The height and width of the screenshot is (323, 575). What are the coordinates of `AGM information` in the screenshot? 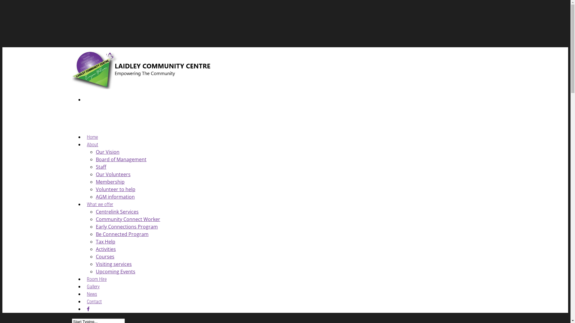 It's located at (115, 197).